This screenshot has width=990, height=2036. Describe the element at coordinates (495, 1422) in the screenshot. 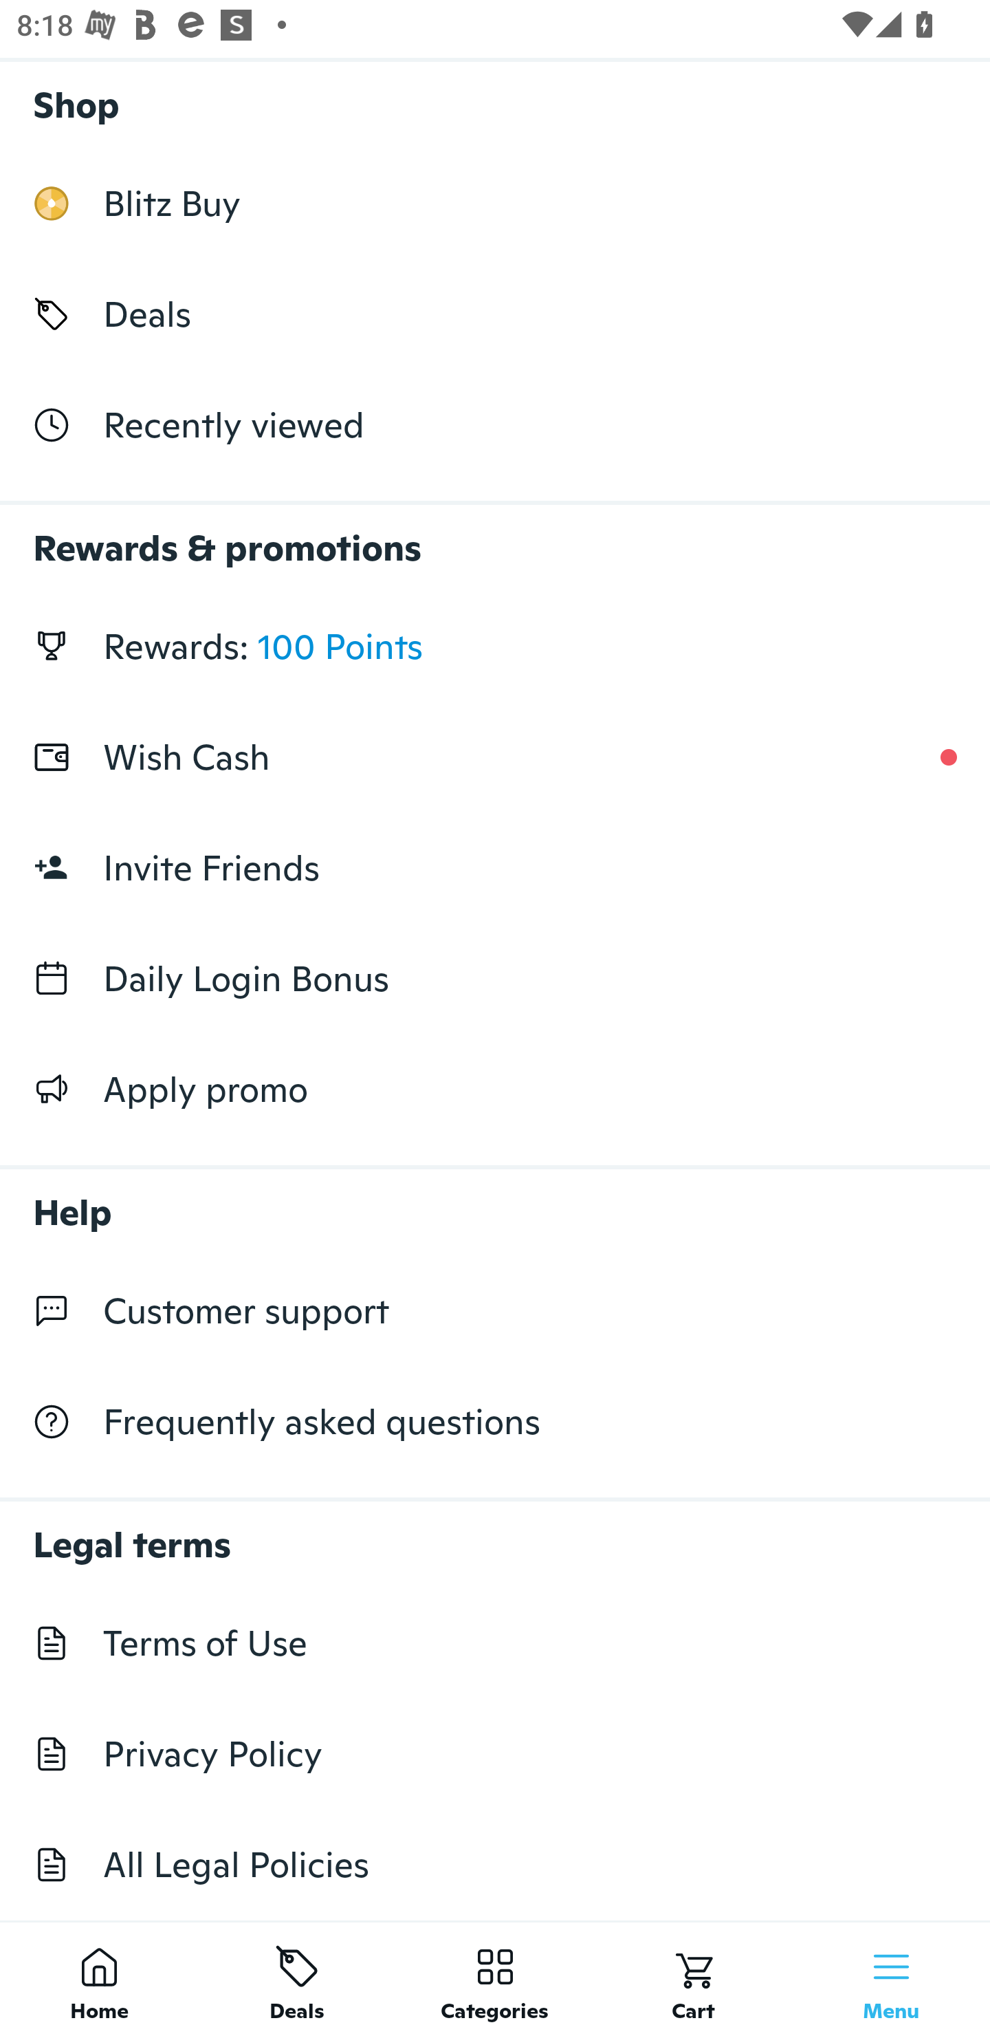

I see `Frequently asked questions` at that location.